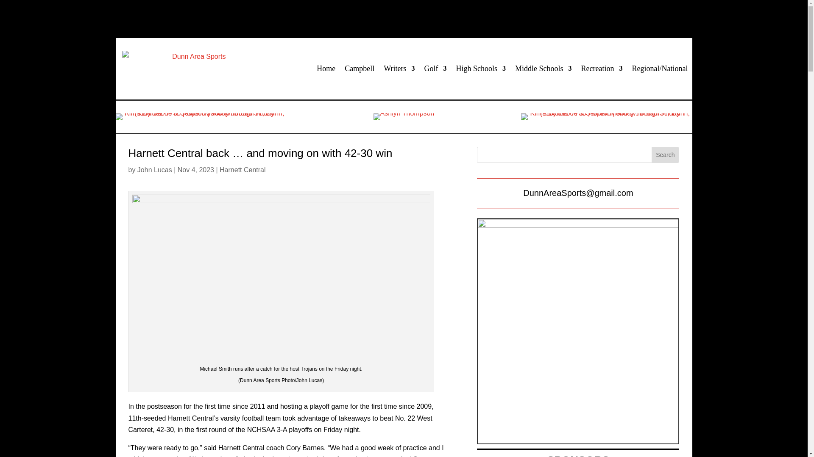 This screenshot has width=814, height=457. I want to click on Ashlyn Thompson, so click(404, 117).